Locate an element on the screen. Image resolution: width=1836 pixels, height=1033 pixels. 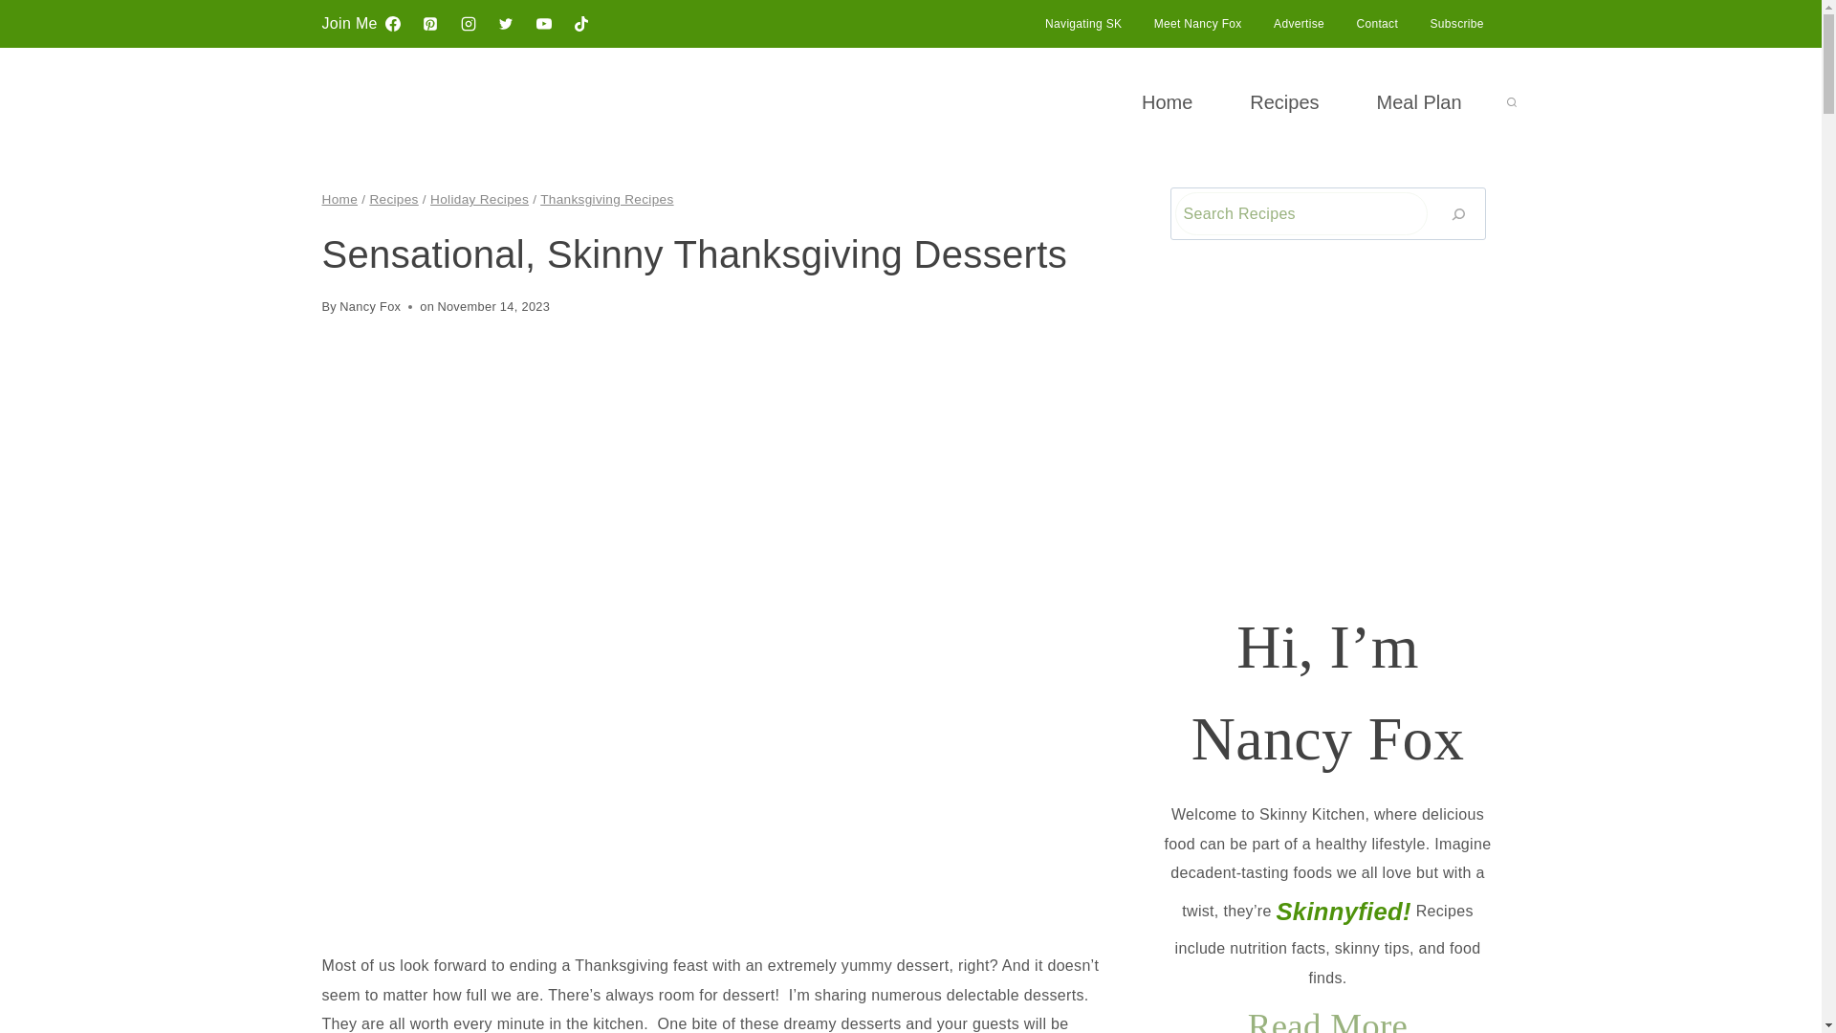
Holiday Recipes is located at coordinates (478, 199).